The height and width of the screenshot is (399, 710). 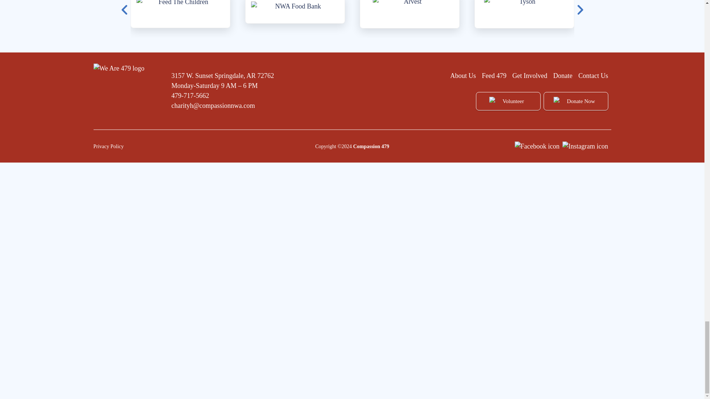 I want to click on Volunteer, so click(x=508, y=101).